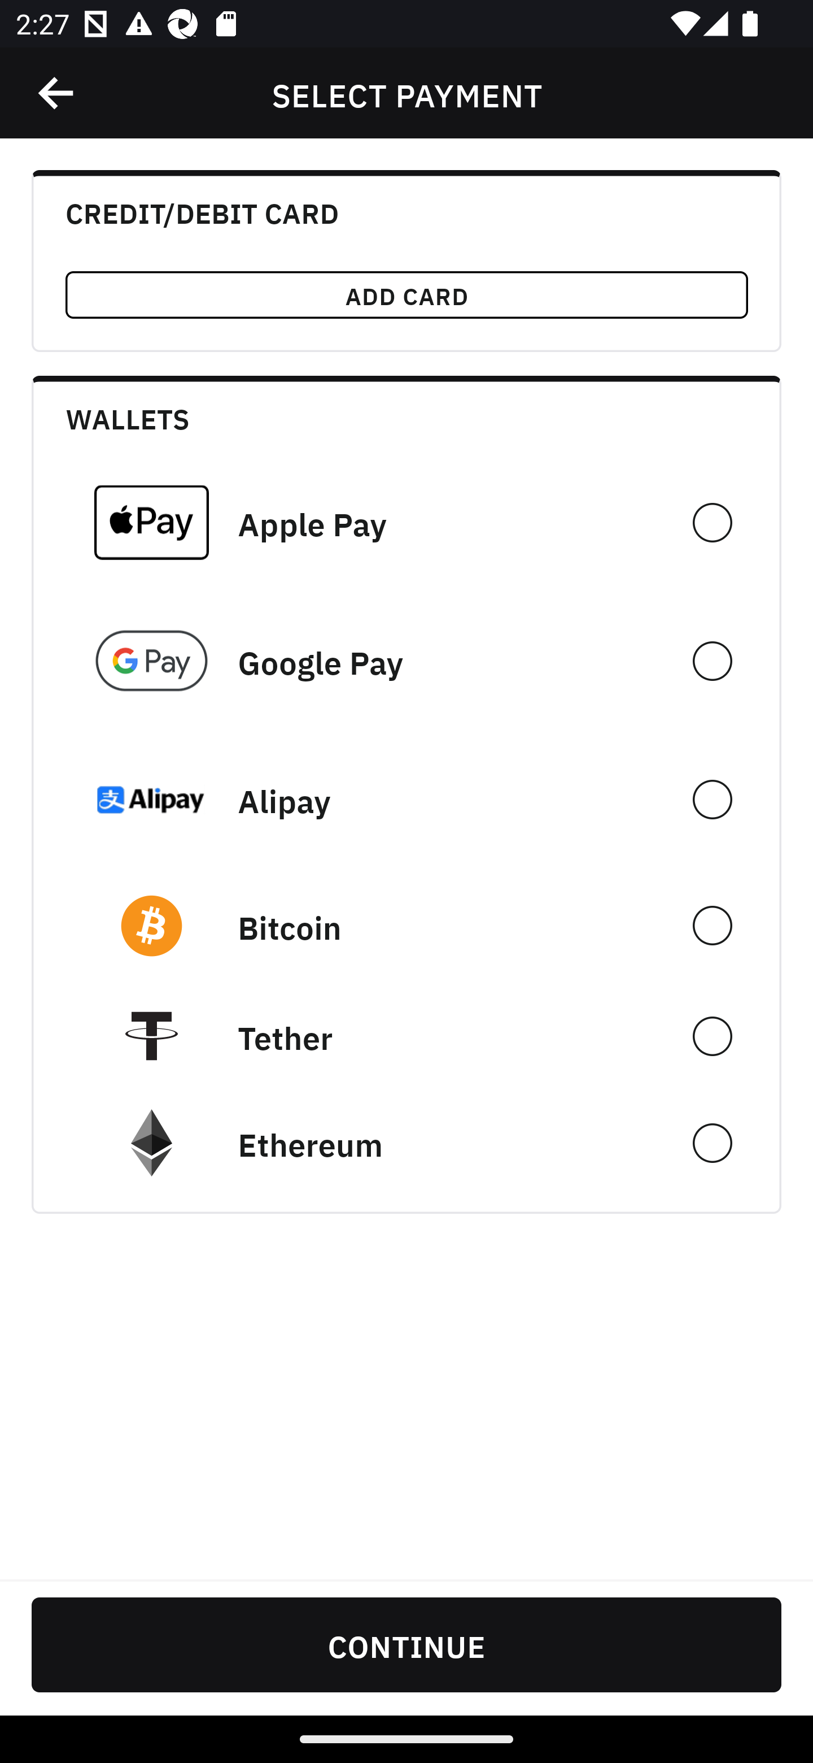 The width and height of the screenshot is (813, 1763). I want to click on Alipay, so click(406, 799).